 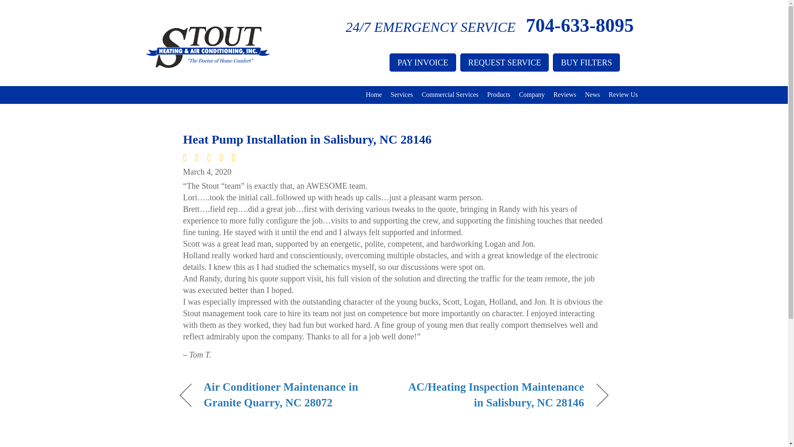 What do you see at coordinates (450, 94) in the screenshot?
I see `Commercial Services` at bounding box center [450, 94].